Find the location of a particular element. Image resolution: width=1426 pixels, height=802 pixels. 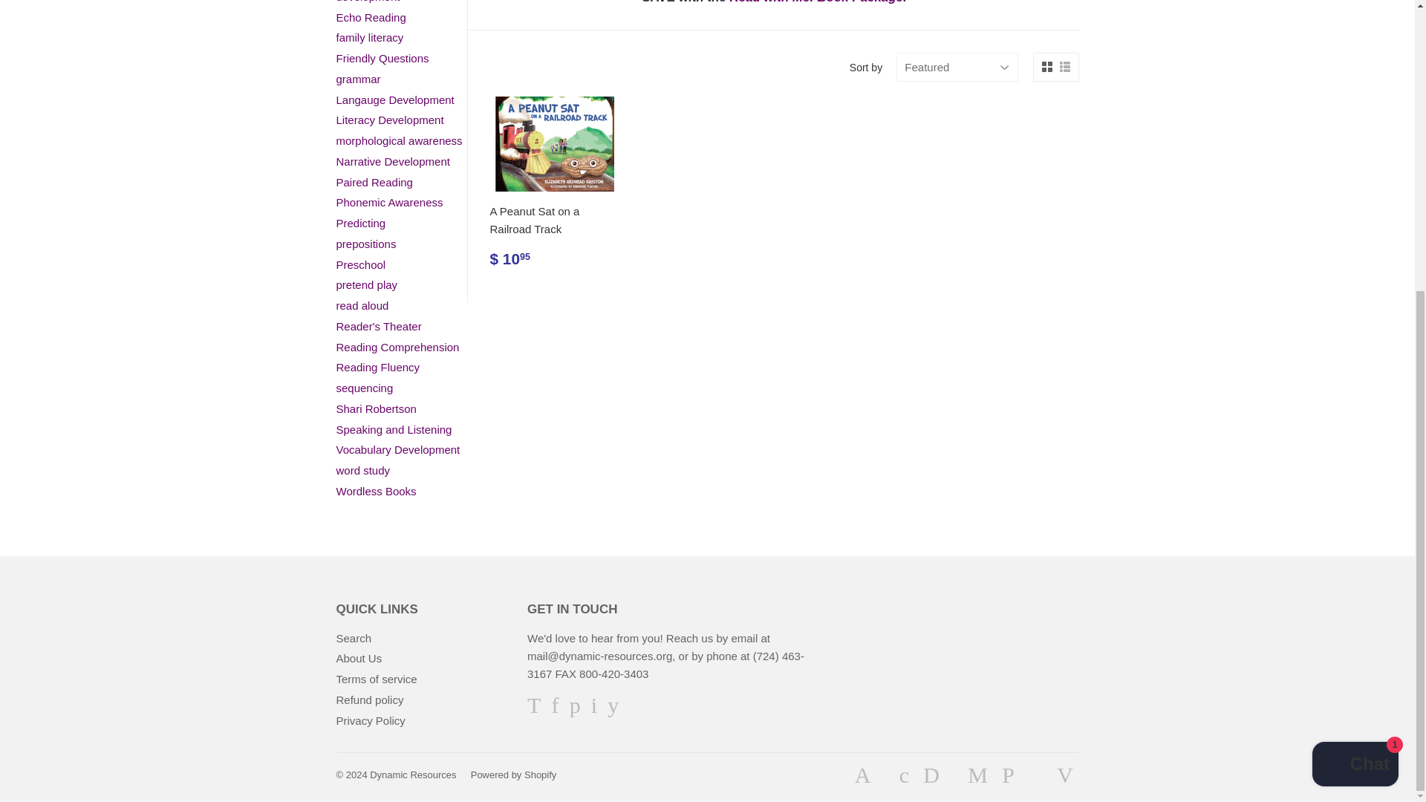

Show products matching tag Friendly Questions is located at coordinates (382, 58).